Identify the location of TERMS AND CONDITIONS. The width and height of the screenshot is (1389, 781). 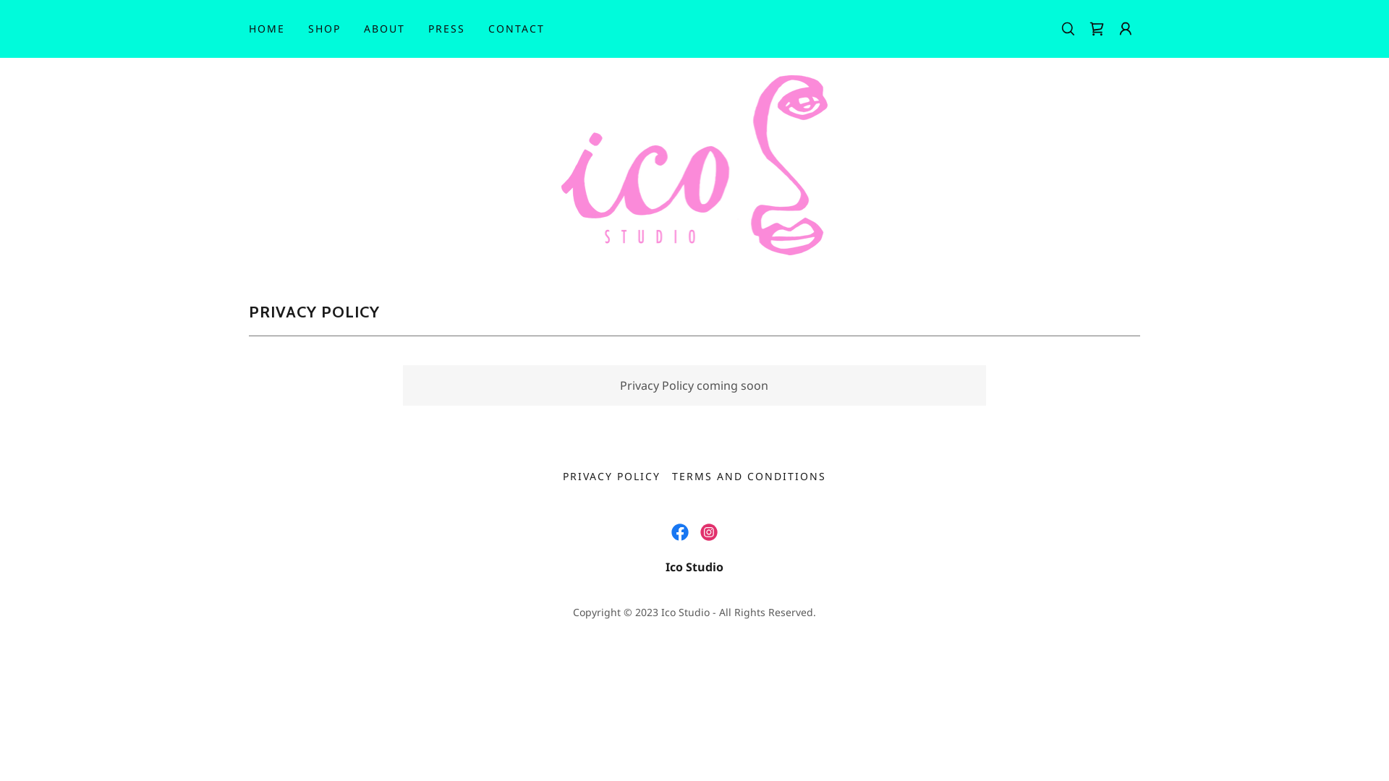
(749, 476).